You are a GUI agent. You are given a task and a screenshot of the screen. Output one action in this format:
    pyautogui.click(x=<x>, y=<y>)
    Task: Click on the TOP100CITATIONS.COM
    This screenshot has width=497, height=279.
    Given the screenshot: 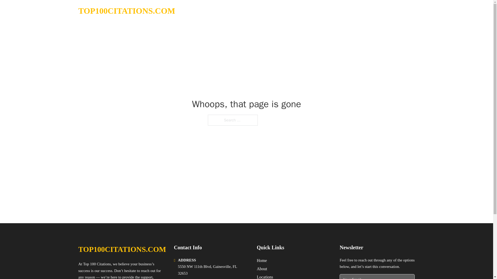 What is the action you would take?
    pyautogui.click(x=126, y=11)
    